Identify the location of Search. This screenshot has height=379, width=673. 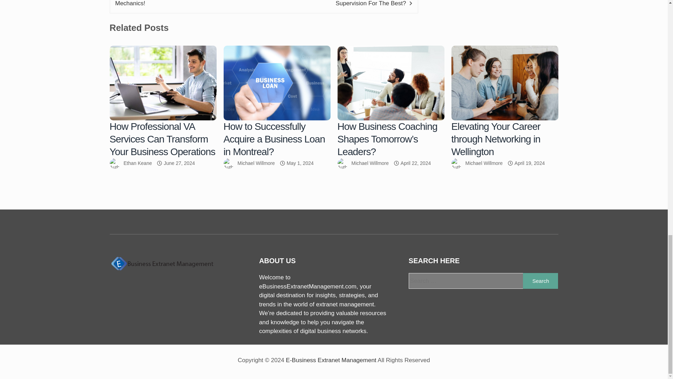
(540, 281).